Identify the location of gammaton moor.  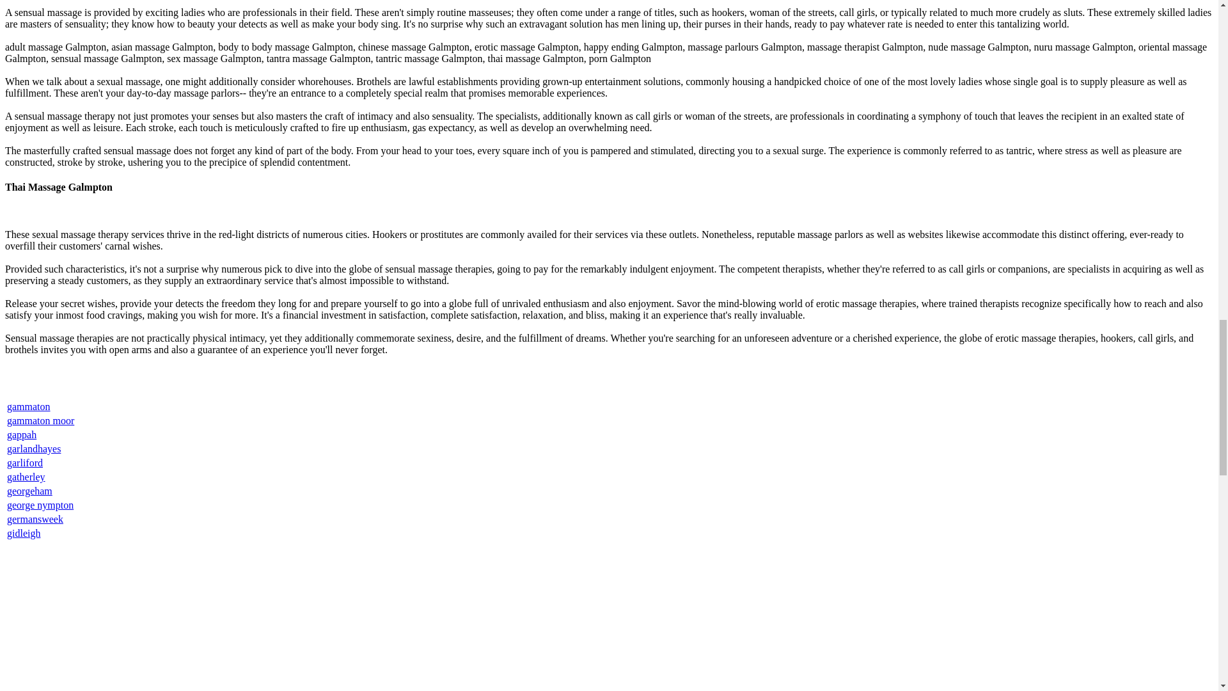
(40, 421).